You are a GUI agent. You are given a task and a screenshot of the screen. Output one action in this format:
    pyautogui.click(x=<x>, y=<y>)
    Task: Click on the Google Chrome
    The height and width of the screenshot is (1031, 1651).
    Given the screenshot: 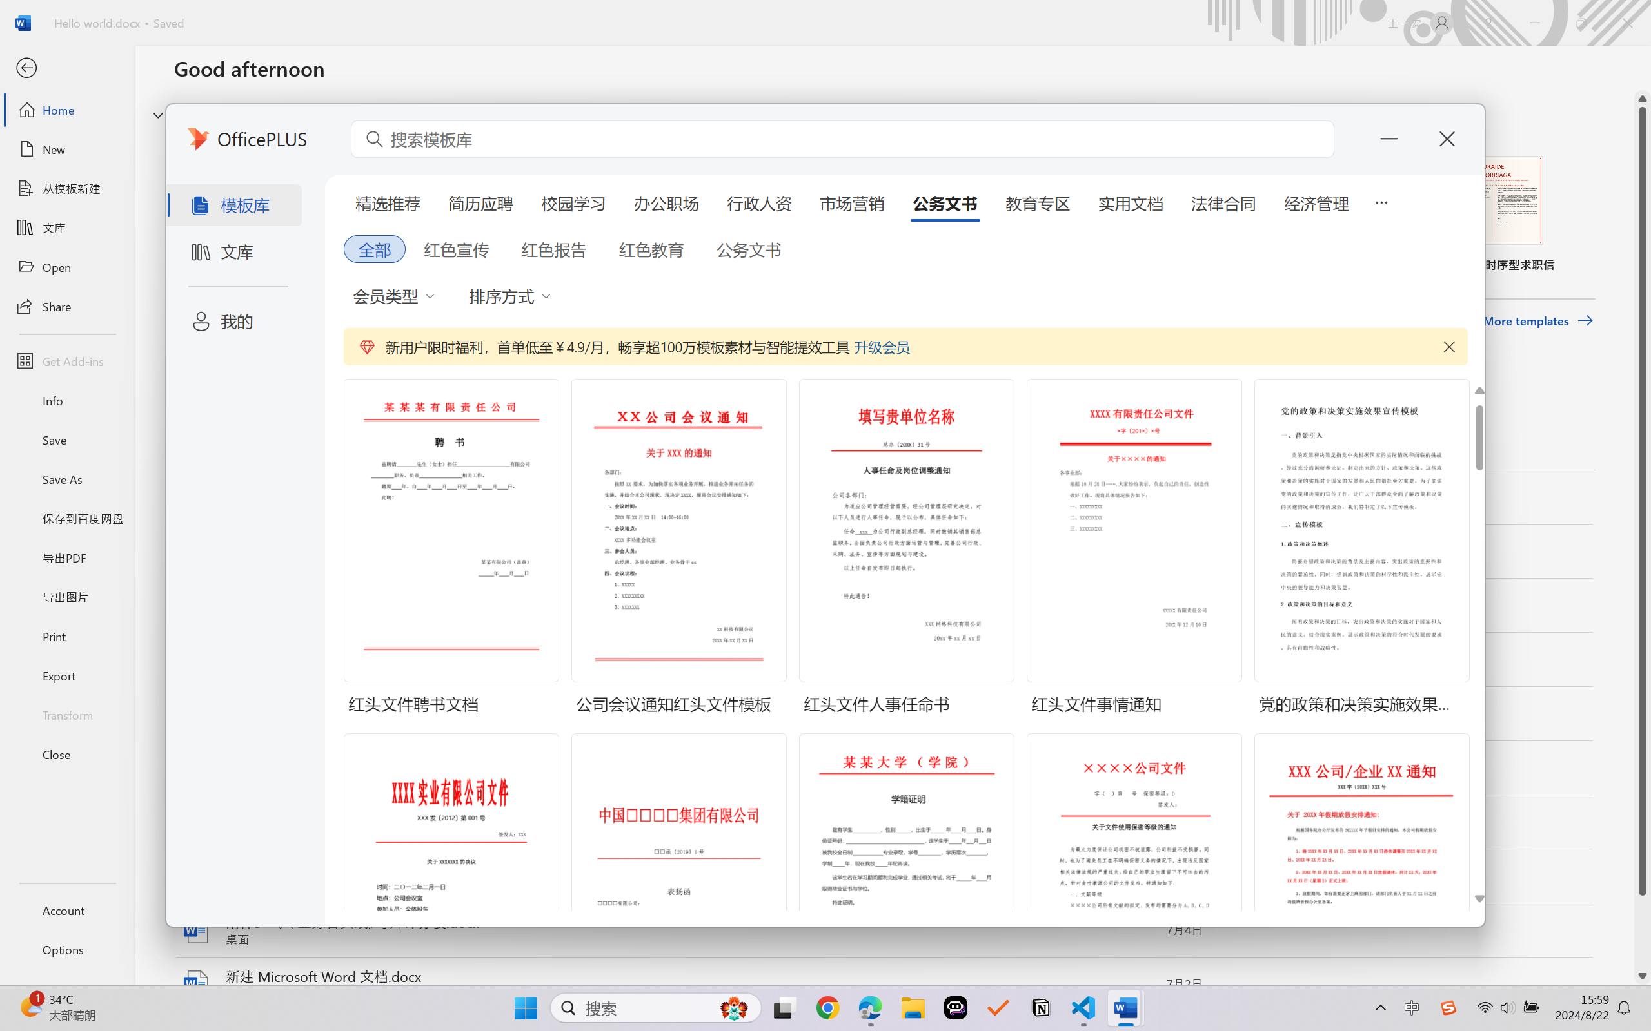 What is the action you would take?
    pyautogui.click(x=827, y=1008)
    